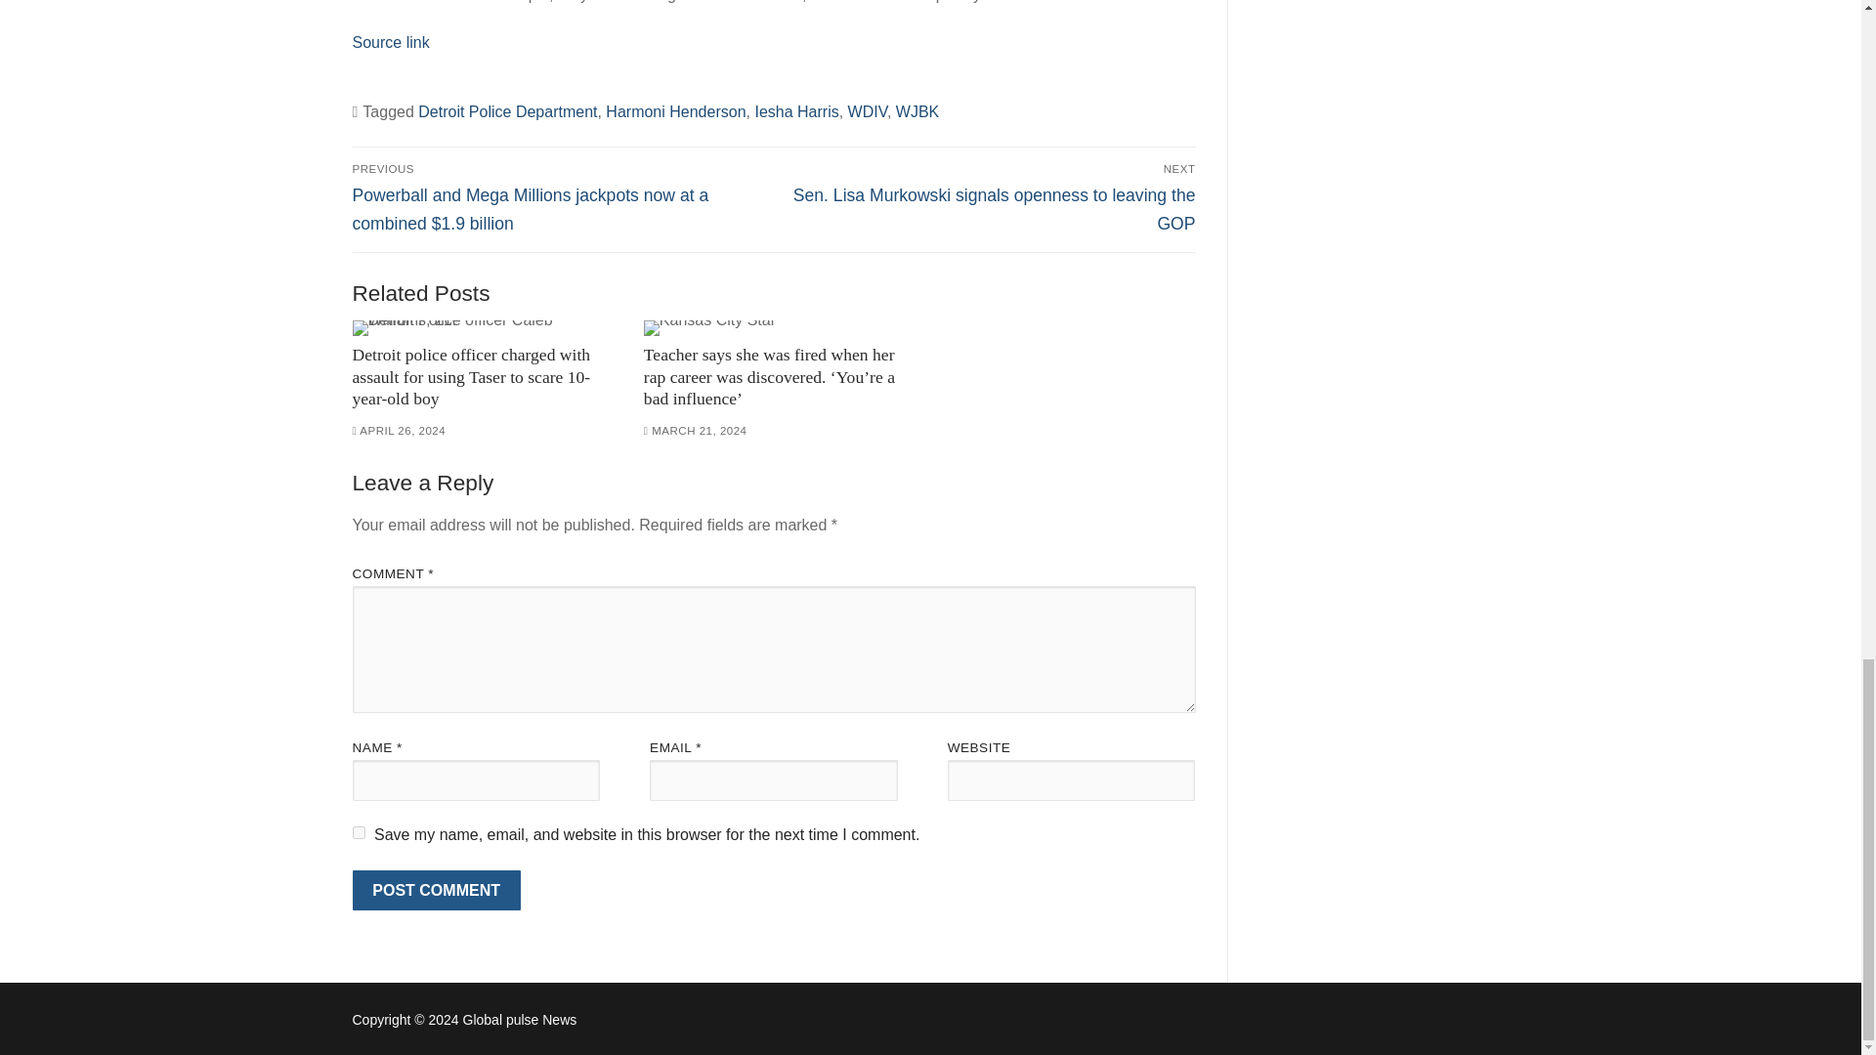 The image size is (1876, 1055). What do you see at coordinates (358, 832) in the screenshot?
I see `yes` at bounding box center [358, 832].